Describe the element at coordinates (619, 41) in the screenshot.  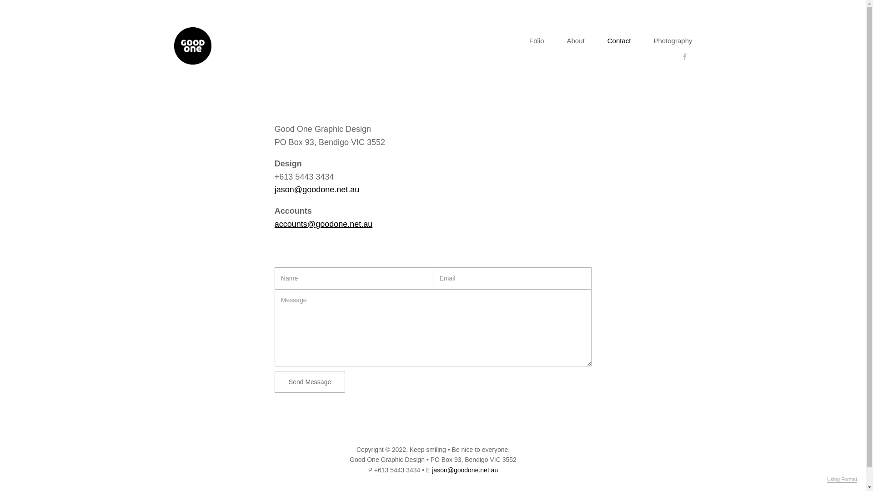
I see `Contact` at that location.